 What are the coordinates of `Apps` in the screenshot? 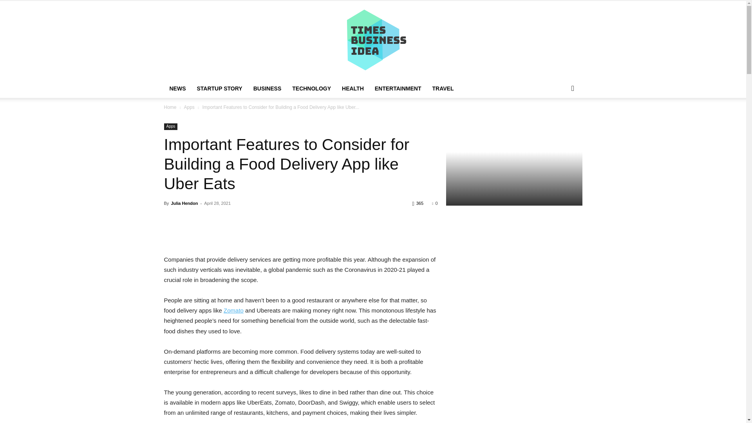 It's located at (171, 127).